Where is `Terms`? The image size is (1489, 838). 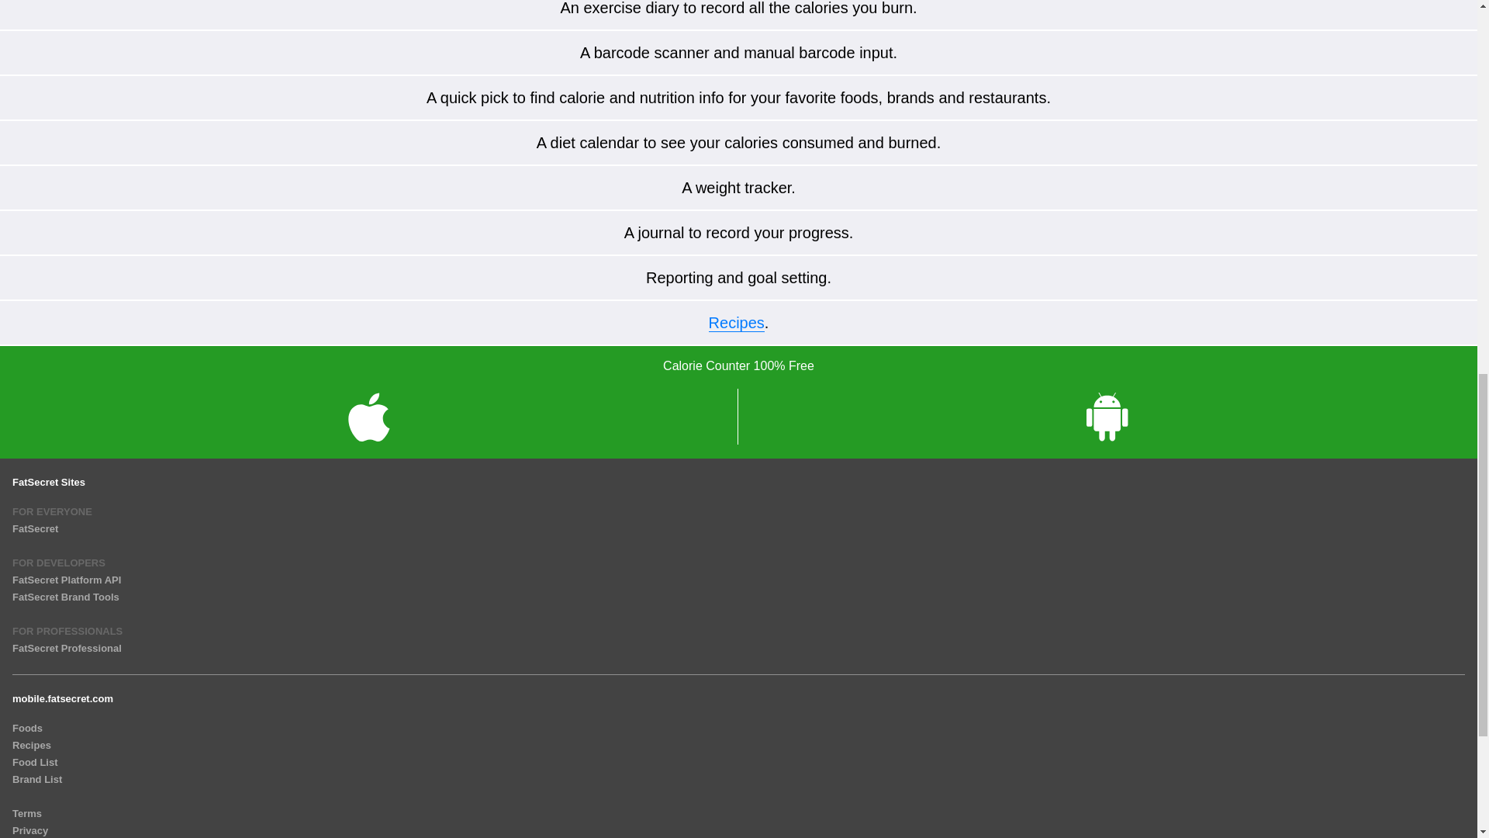
Terms is located at coordinates (26, 813).